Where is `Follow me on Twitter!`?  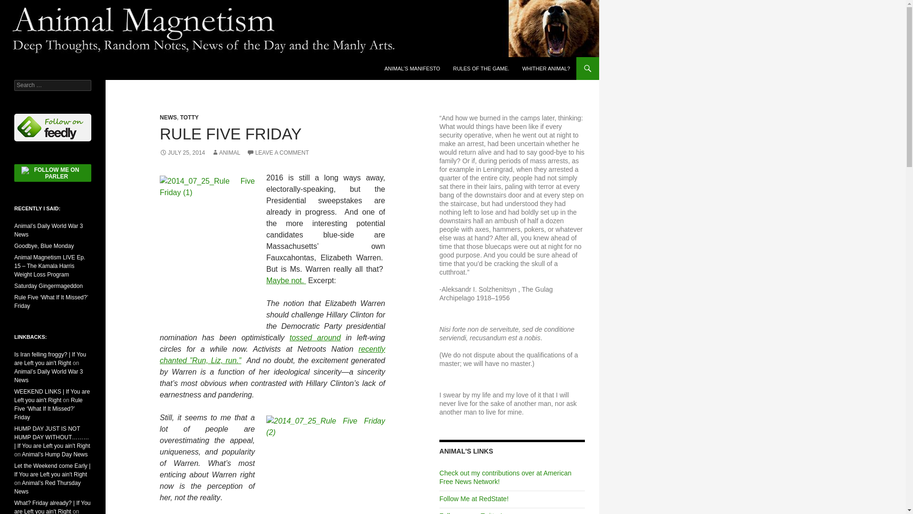 Follow me on Twitter! is located at coordinates (471, 513).